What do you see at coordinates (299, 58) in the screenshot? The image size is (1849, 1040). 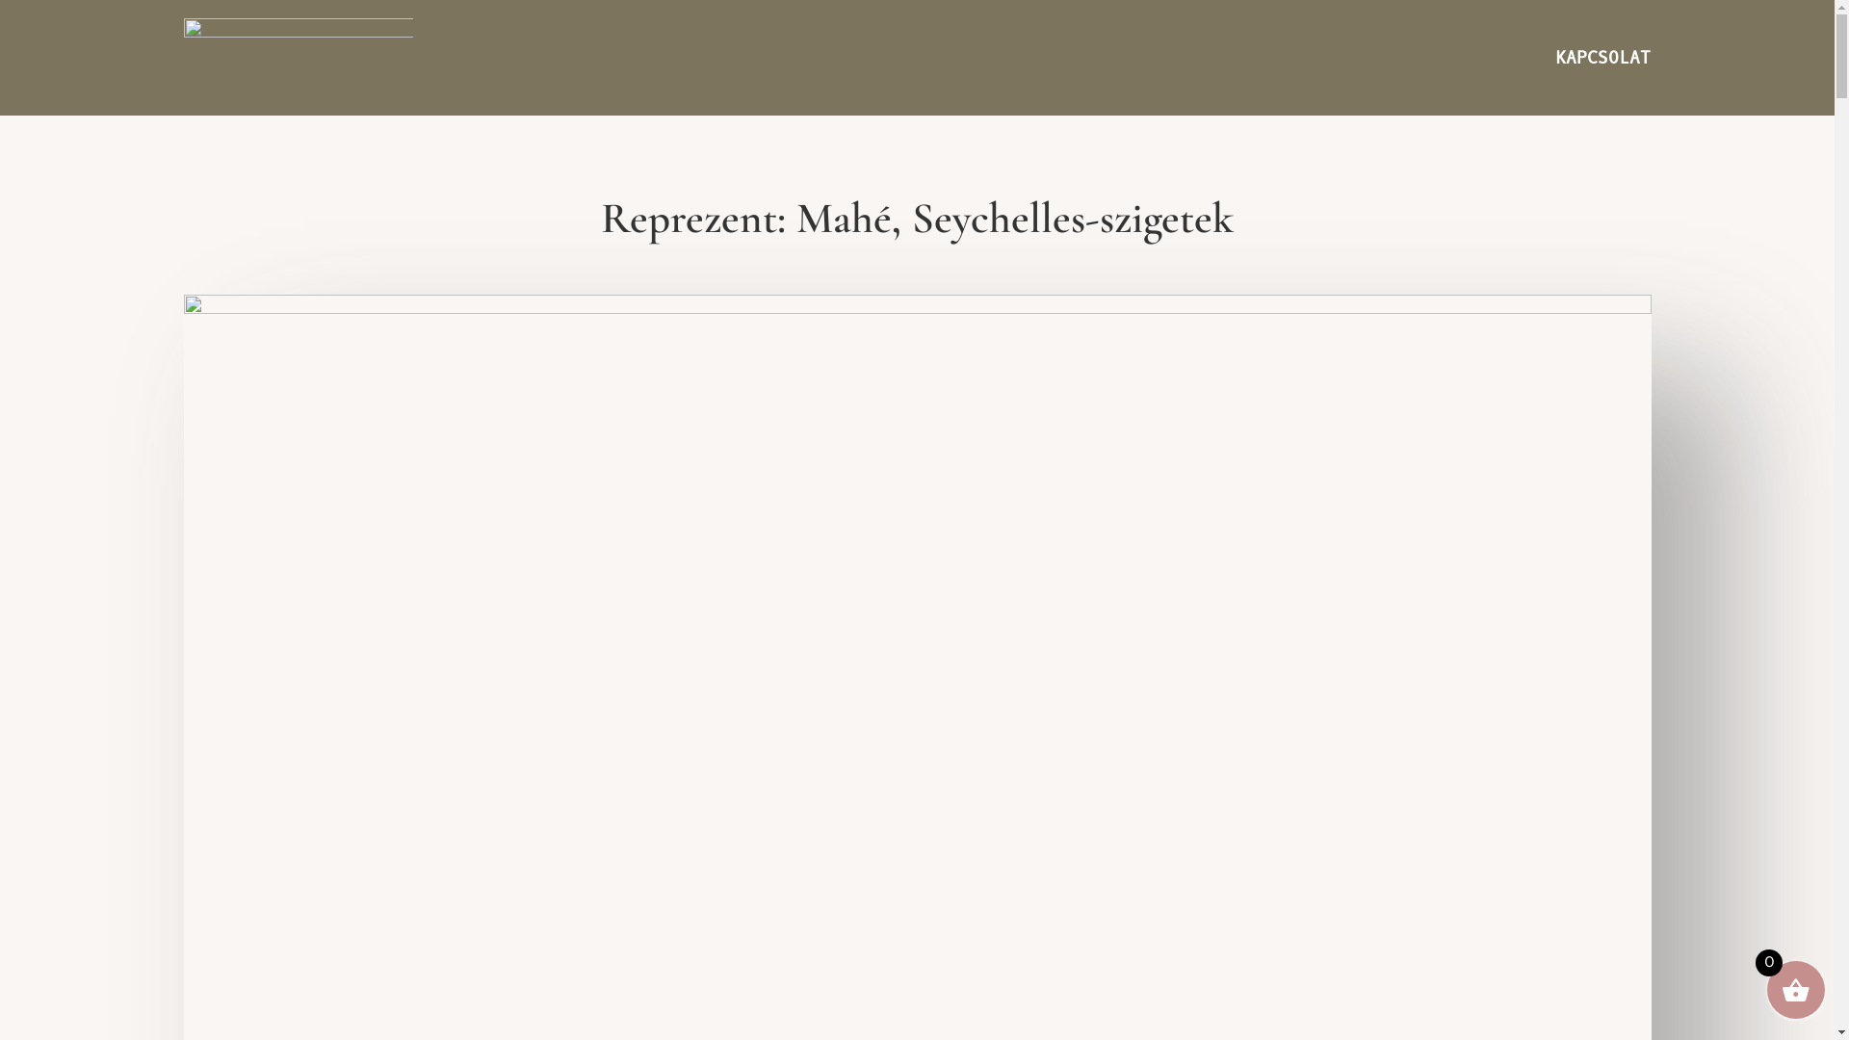 I see `logo nagy` at bounding box center [299, 58].